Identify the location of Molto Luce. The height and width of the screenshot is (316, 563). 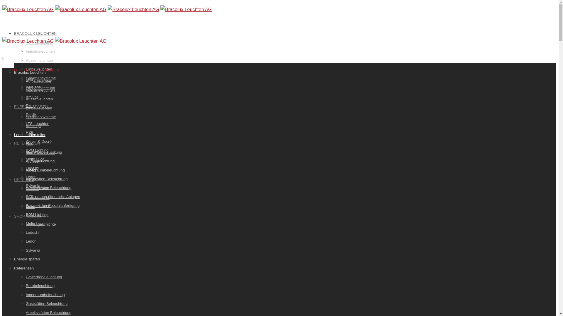
(35, 159).